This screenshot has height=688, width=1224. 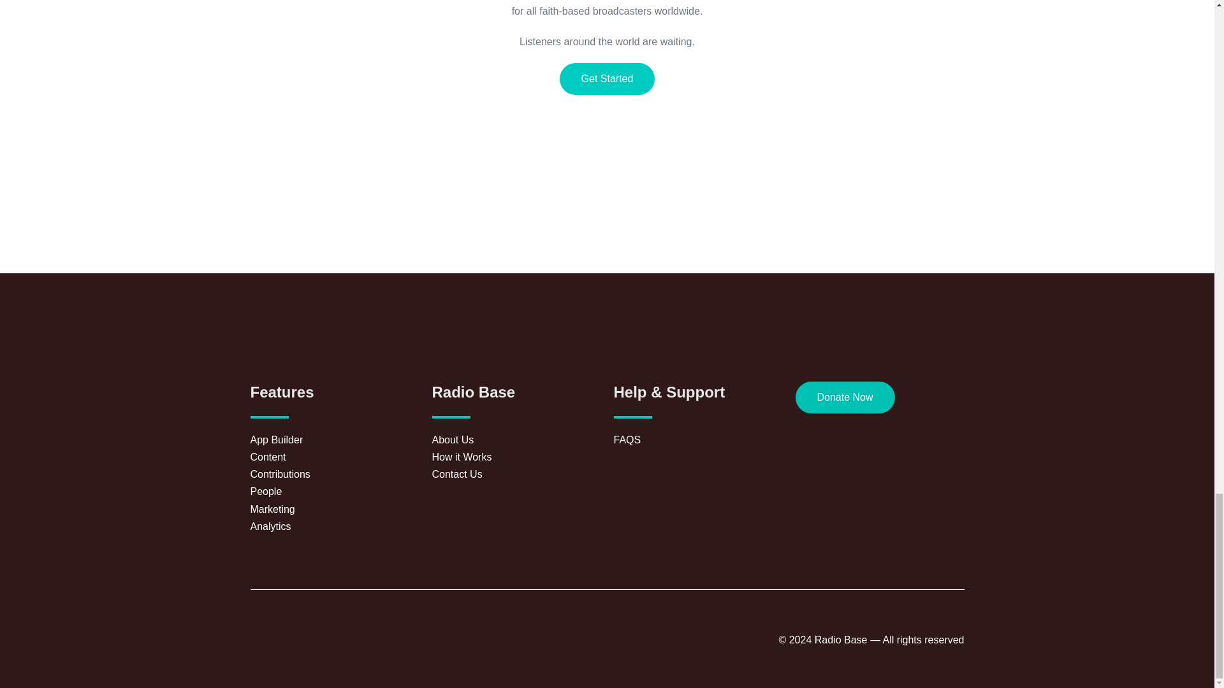 I want to click on Marketing, so click(x=334, y=510).